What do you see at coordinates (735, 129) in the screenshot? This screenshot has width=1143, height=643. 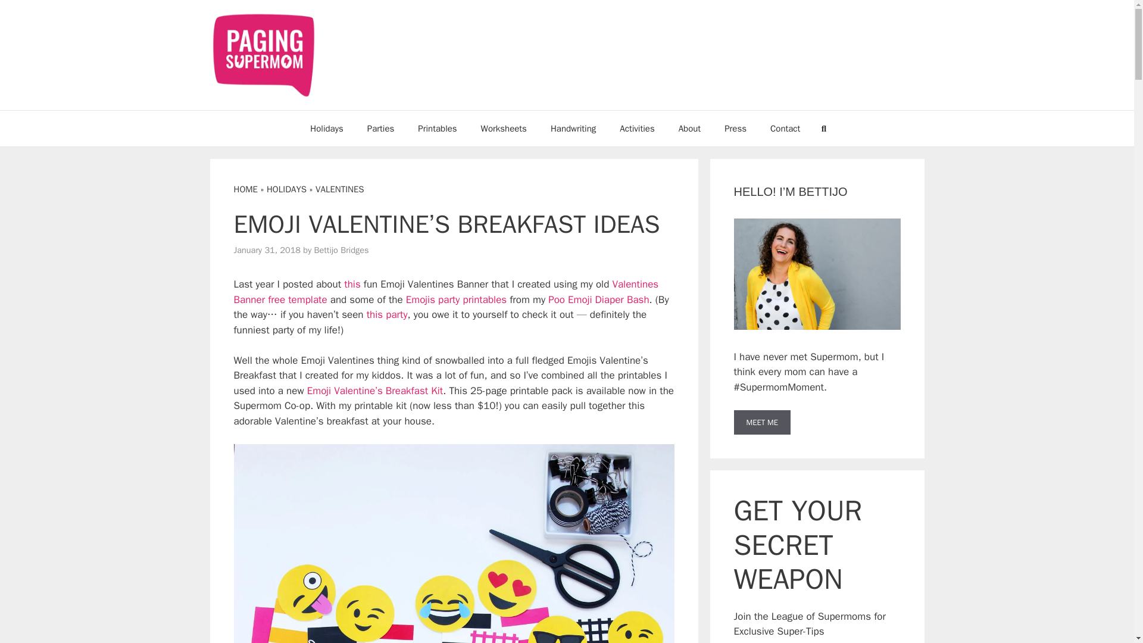 I see `Press` at bounding box center [735, 129].